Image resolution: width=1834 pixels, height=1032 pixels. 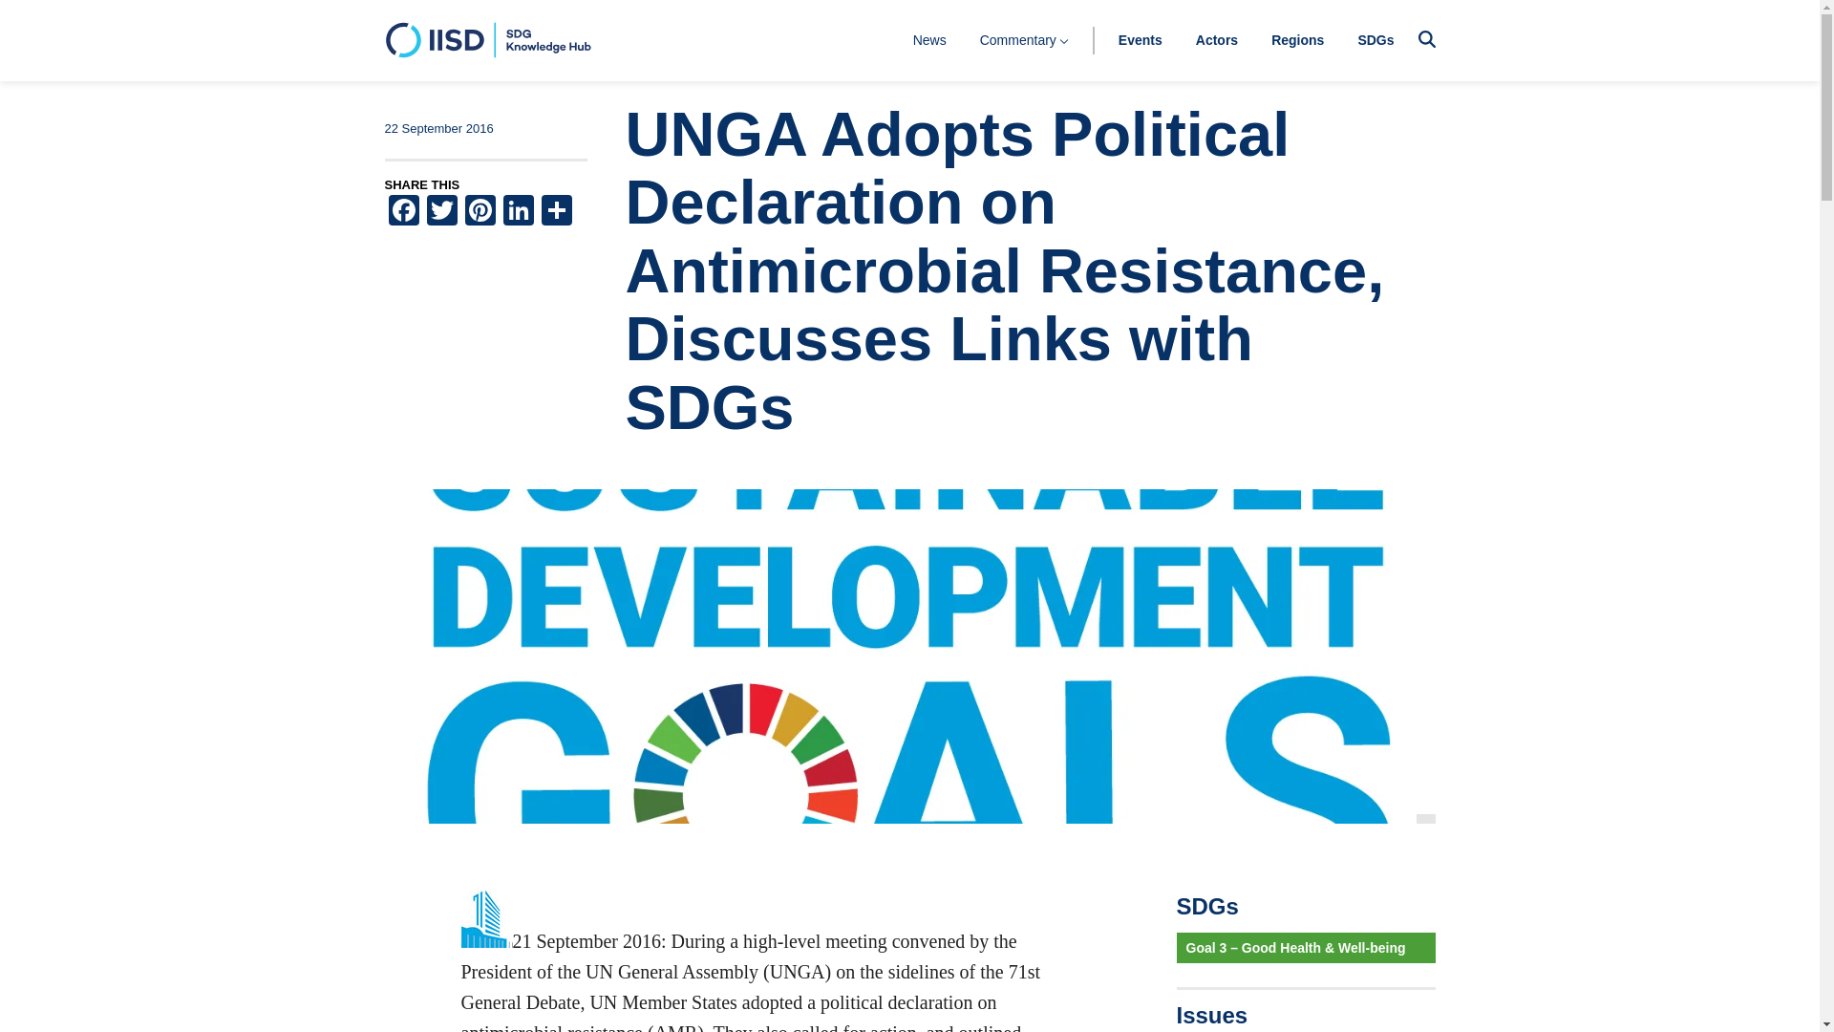 What do you see at coordinates (440, 212) in the screenshot?
I see `Twitter` at bounding box center [440, 212].